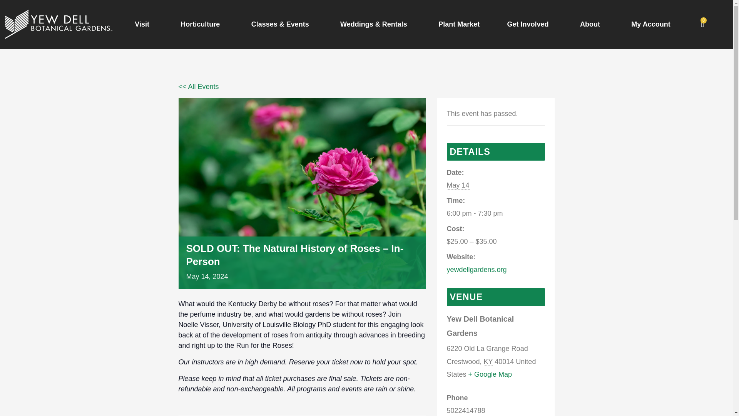  Describe the element at coordinates (591, 24) in the screenshot. I see `About` at that location.